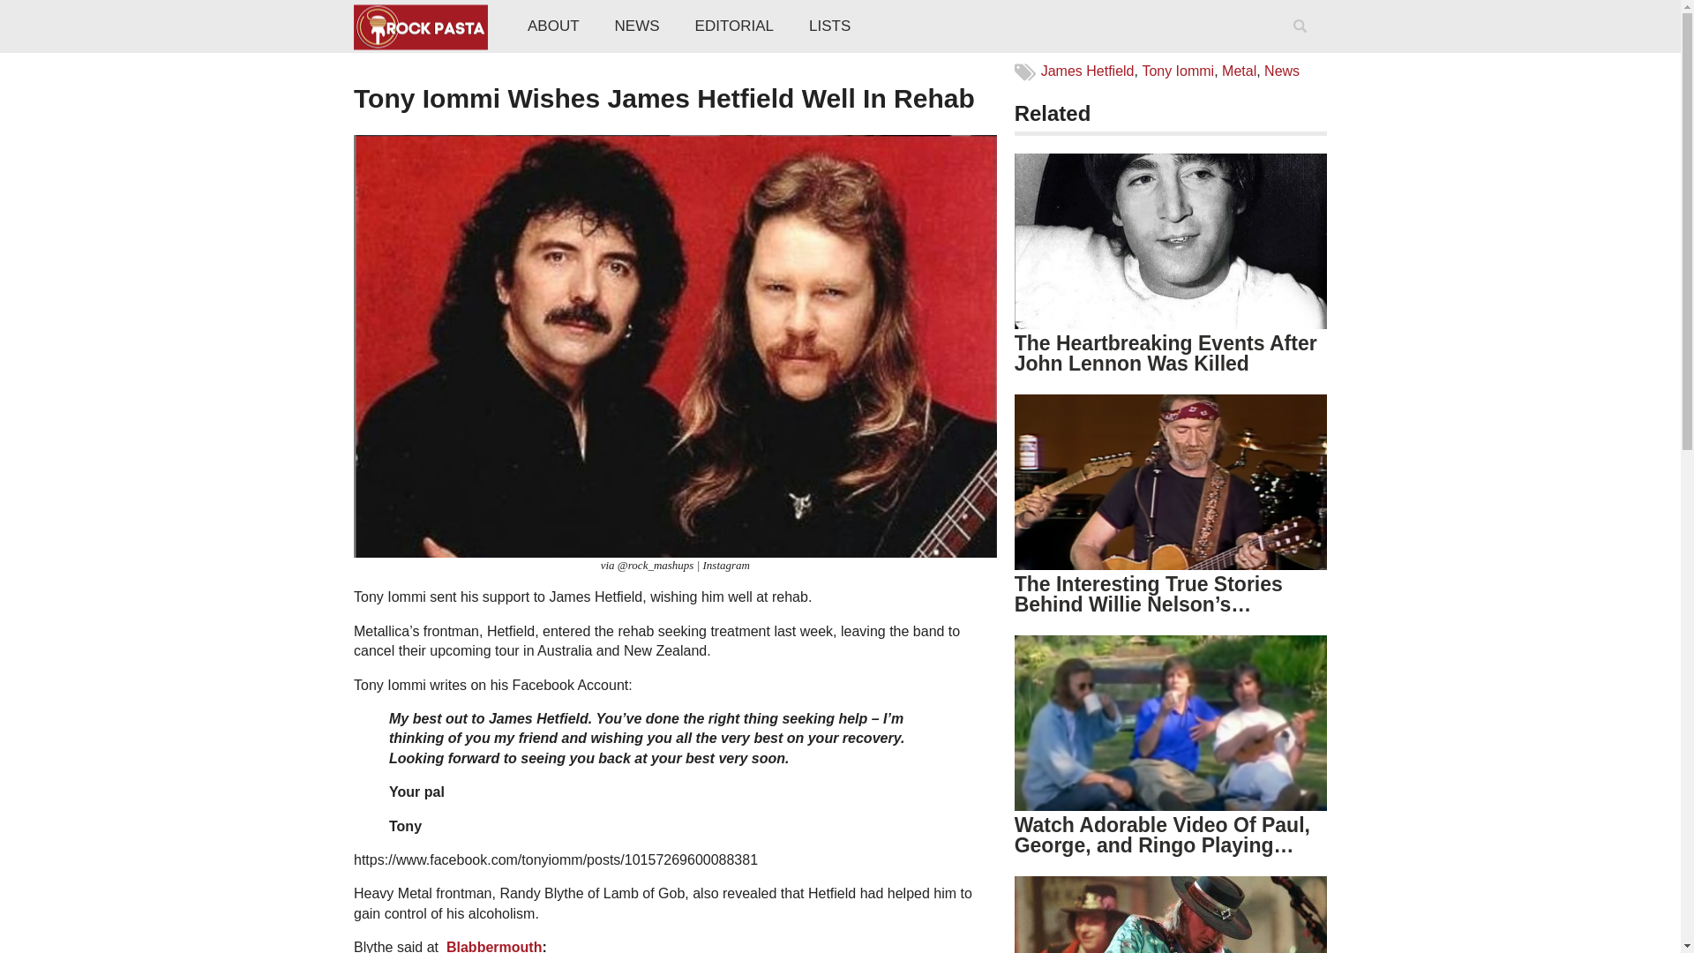  I want to click on News, so click(1281, 71).